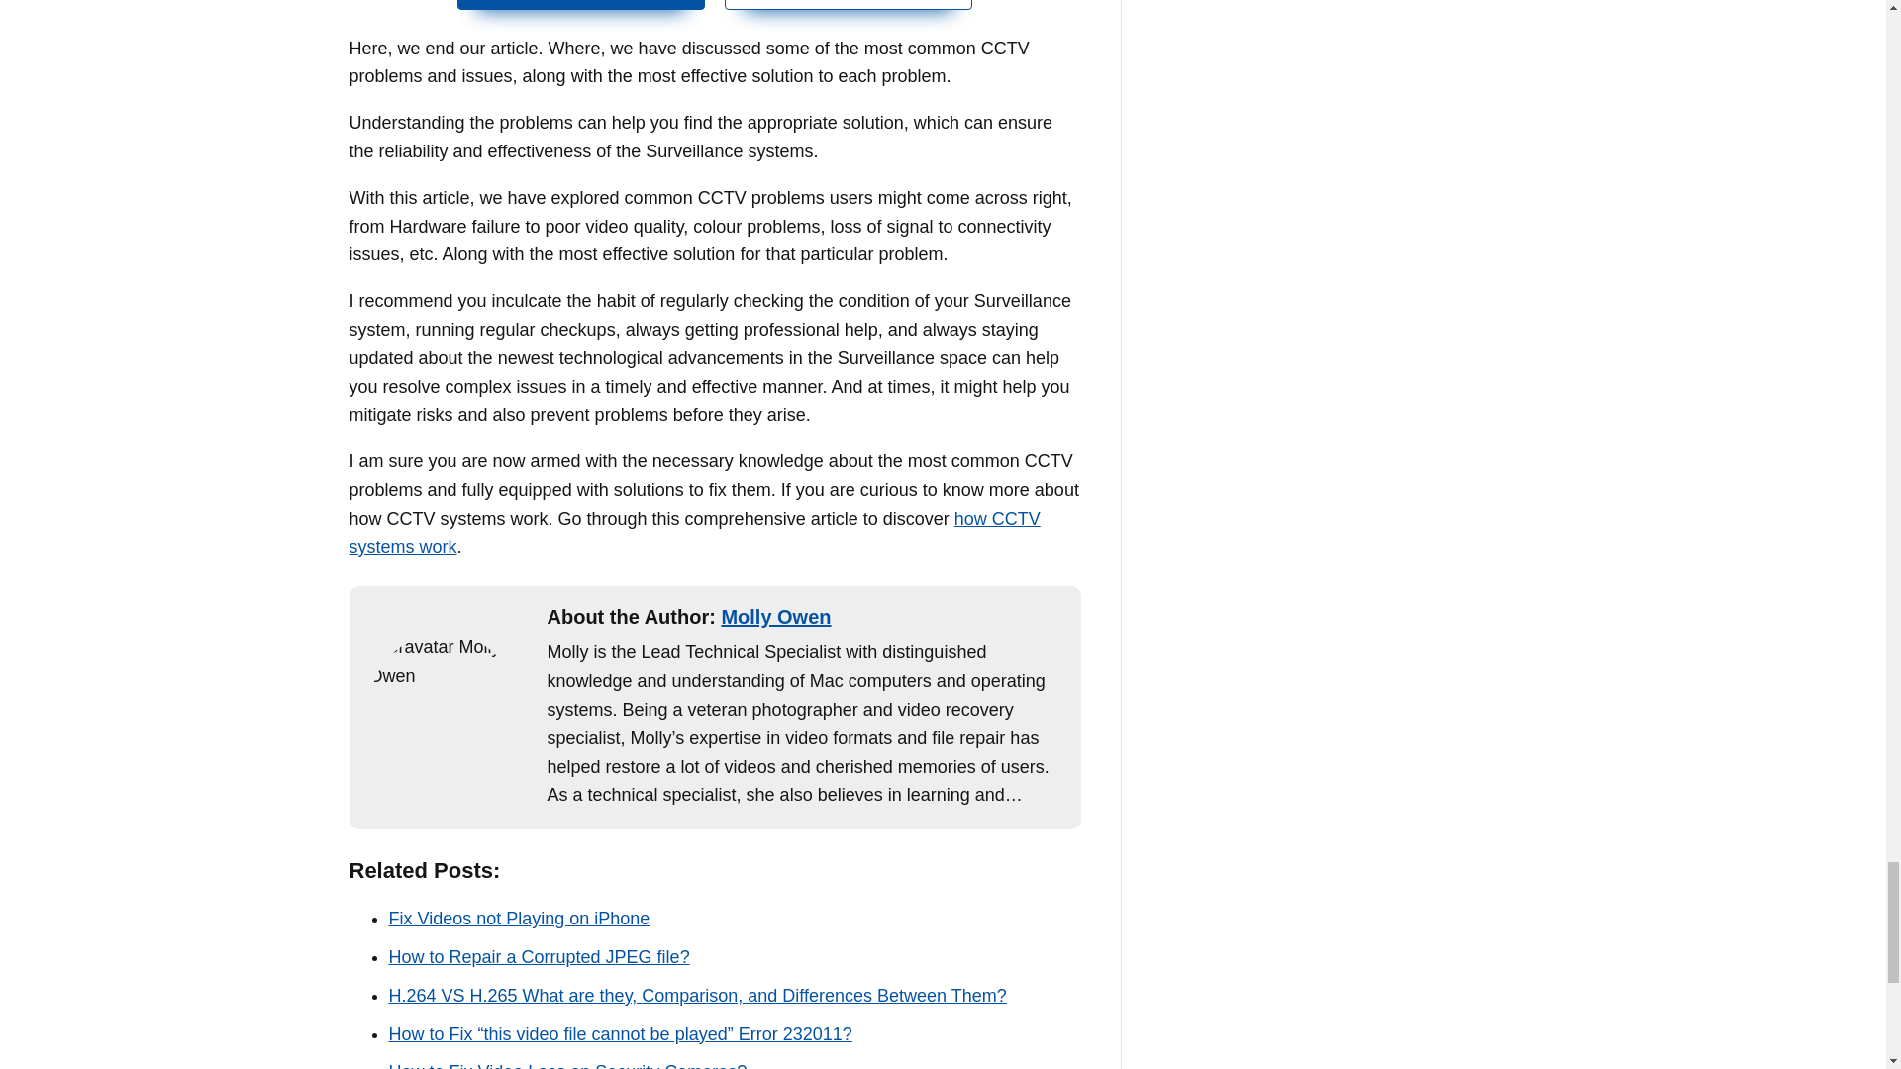 This screenshot has width=1901, height=1069. Describe the element at coordinates (538, 956) in the screenshot. I see `how CCTV systems work` at that location.